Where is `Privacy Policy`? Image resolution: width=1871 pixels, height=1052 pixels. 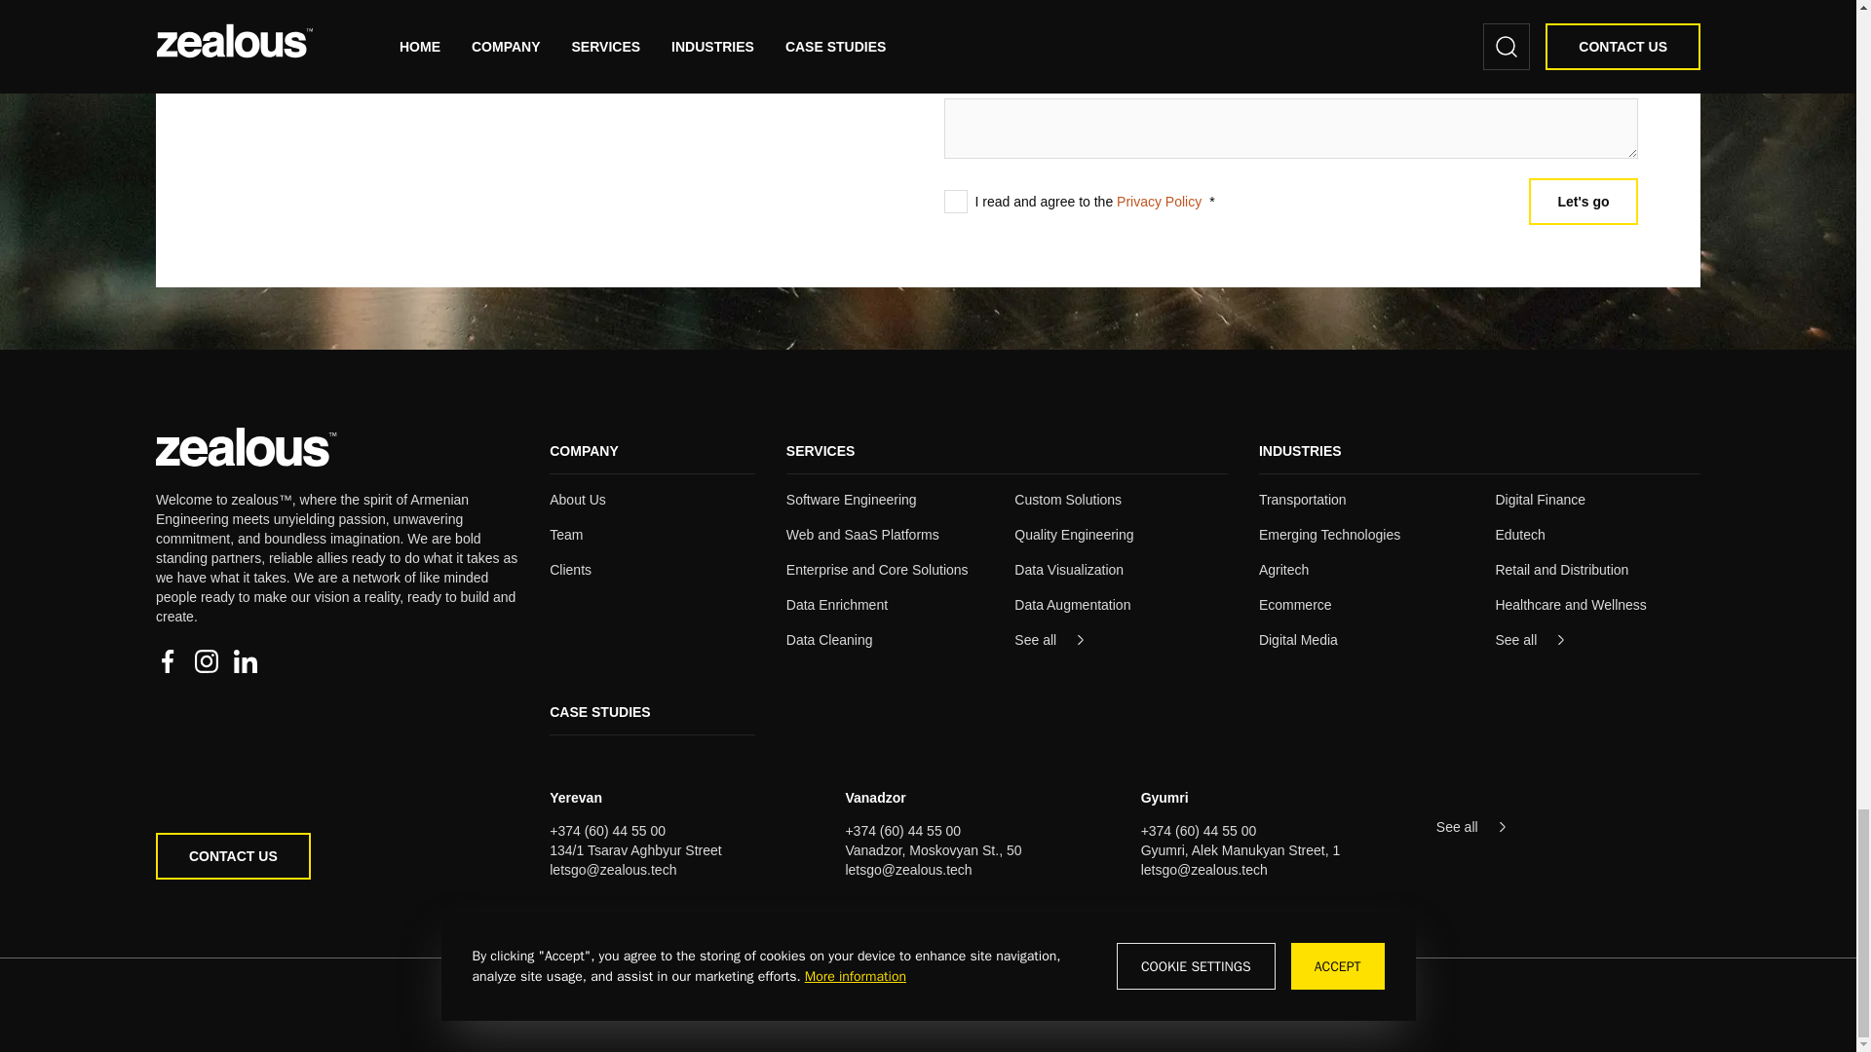
Privacy Policy is located at coordinates (1159, 201).